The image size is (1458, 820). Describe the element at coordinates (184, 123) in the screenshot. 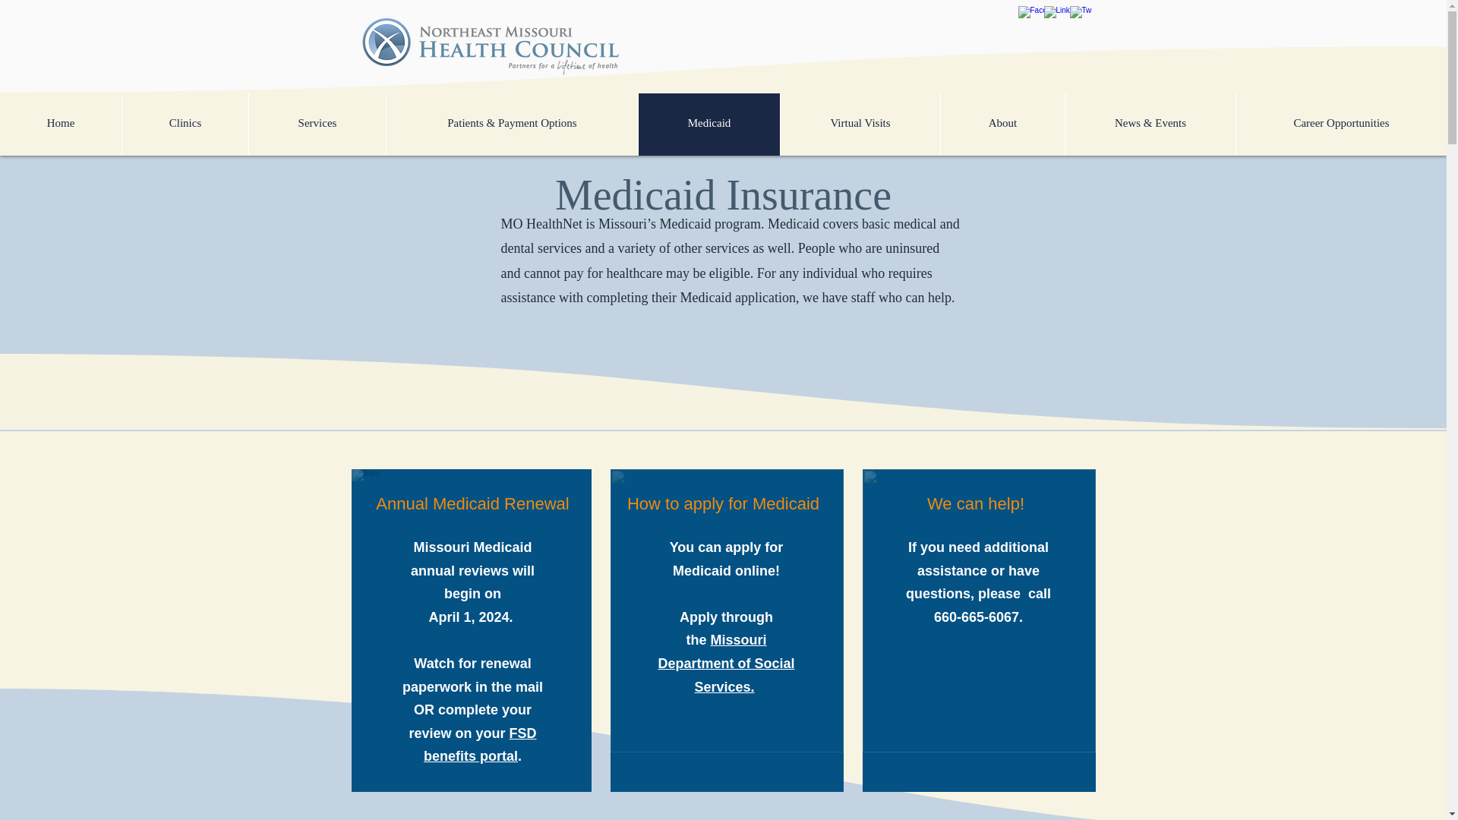

I see `Clinics` at that location.